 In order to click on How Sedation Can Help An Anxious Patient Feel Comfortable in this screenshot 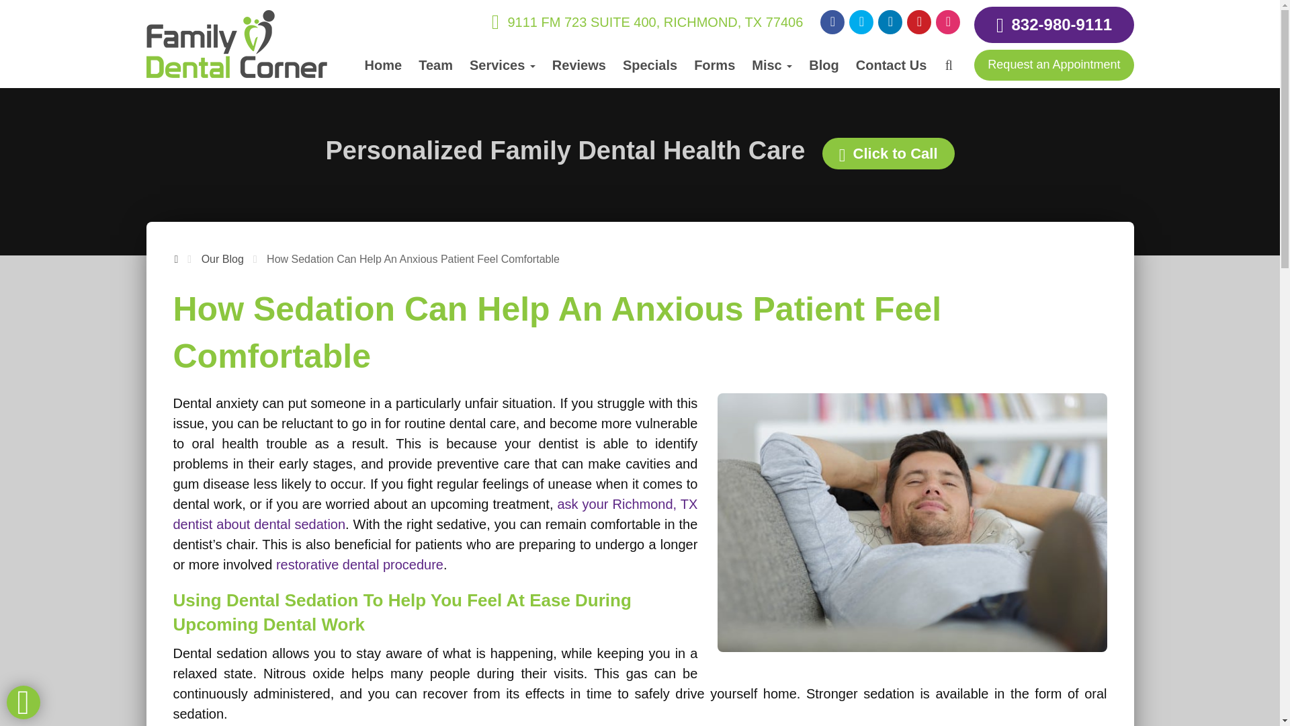, I will do `click(912, 522)`.